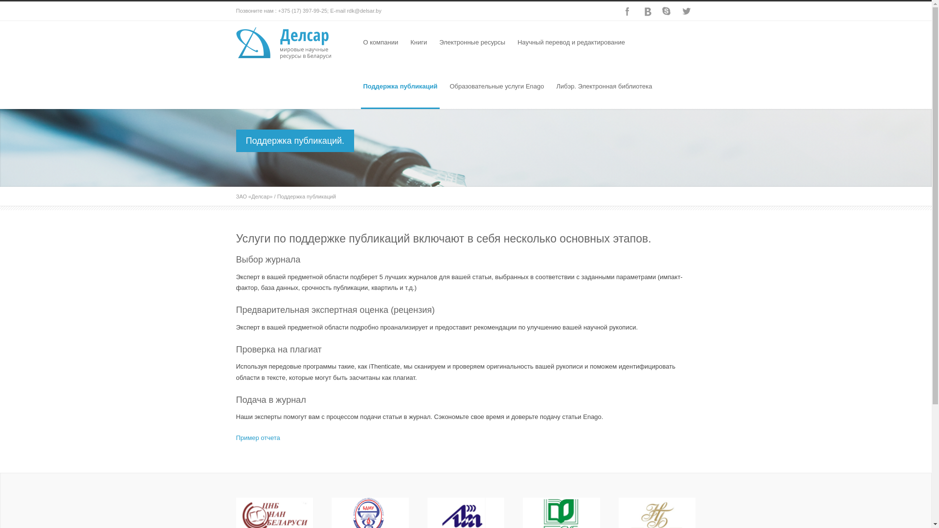 This screenshot has height=528, width=939. I want to click on Dribbble, so click(647, 11).